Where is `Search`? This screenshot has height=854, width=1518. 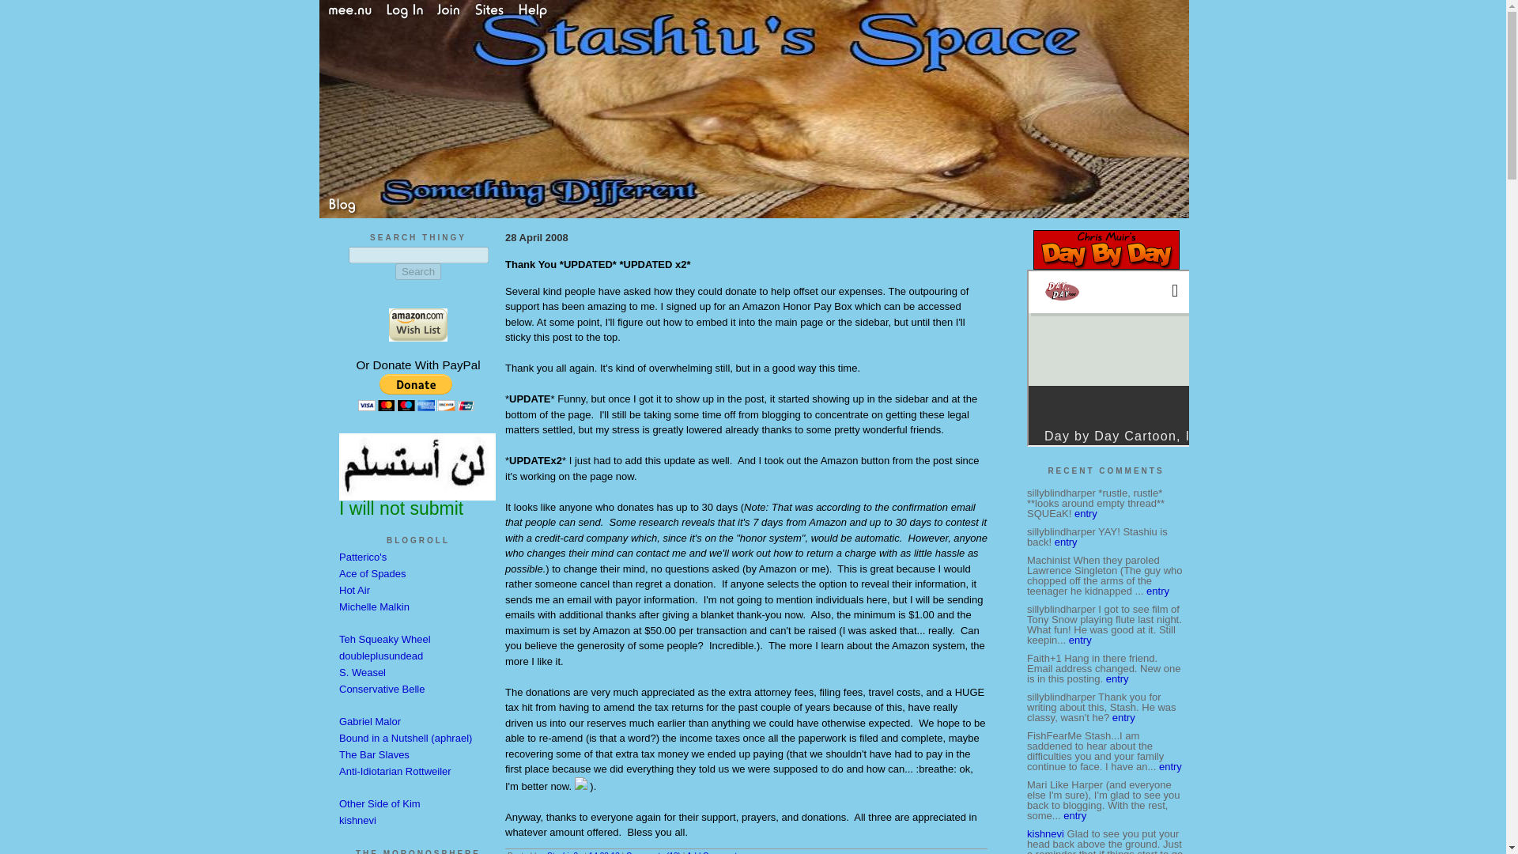 Search is located at coordinates (417, 271).